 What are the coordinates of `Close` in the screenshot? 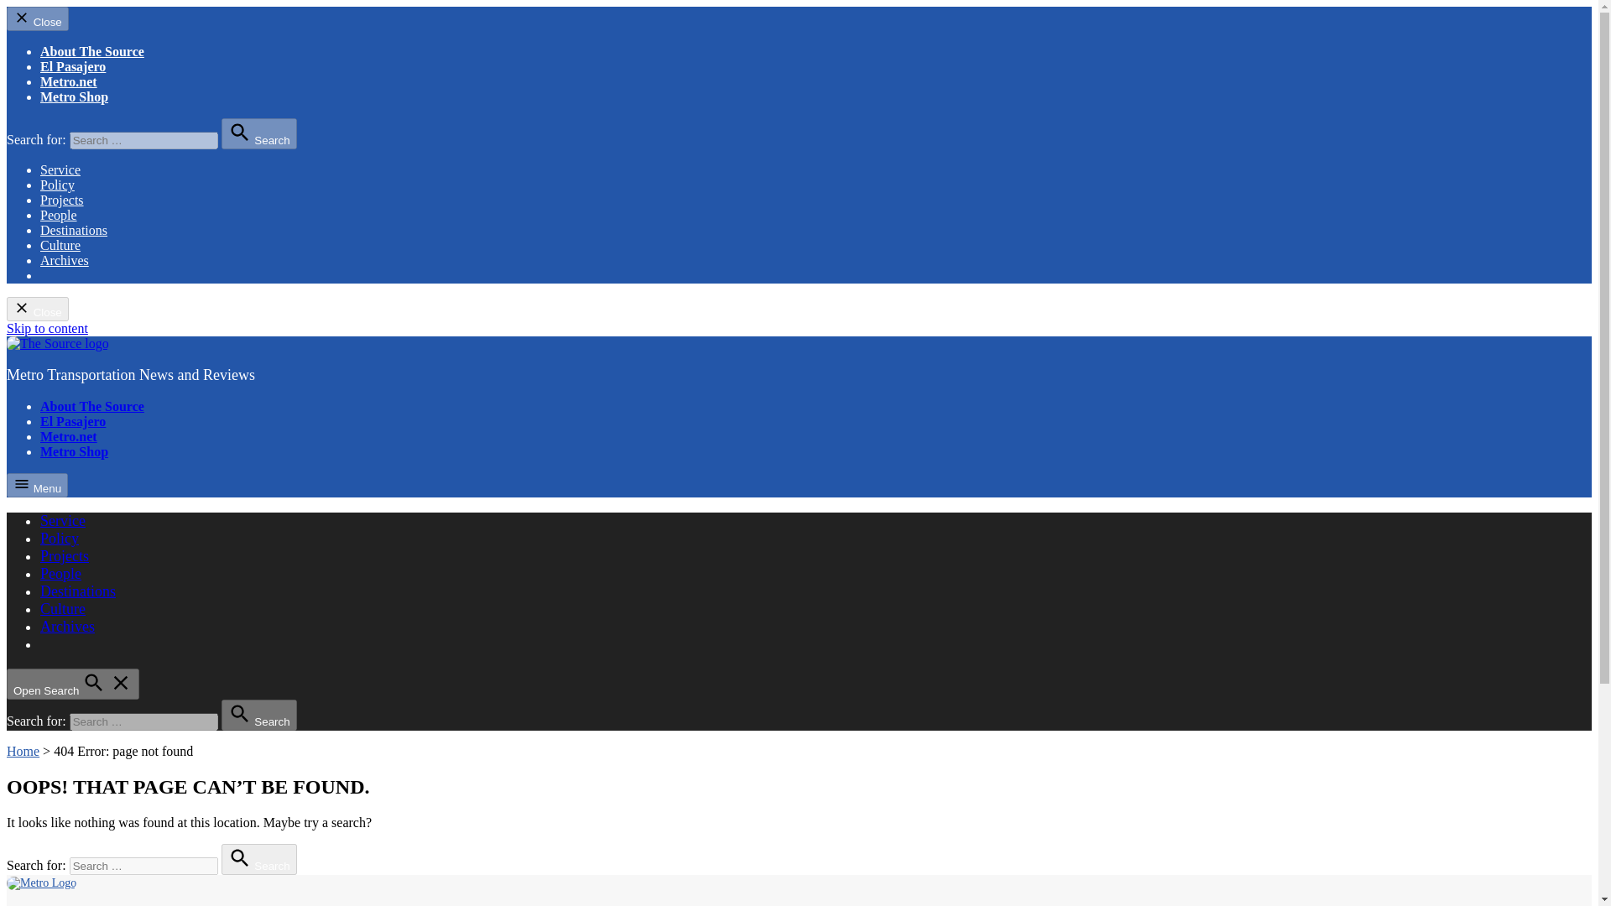 It's located at (37, 18).